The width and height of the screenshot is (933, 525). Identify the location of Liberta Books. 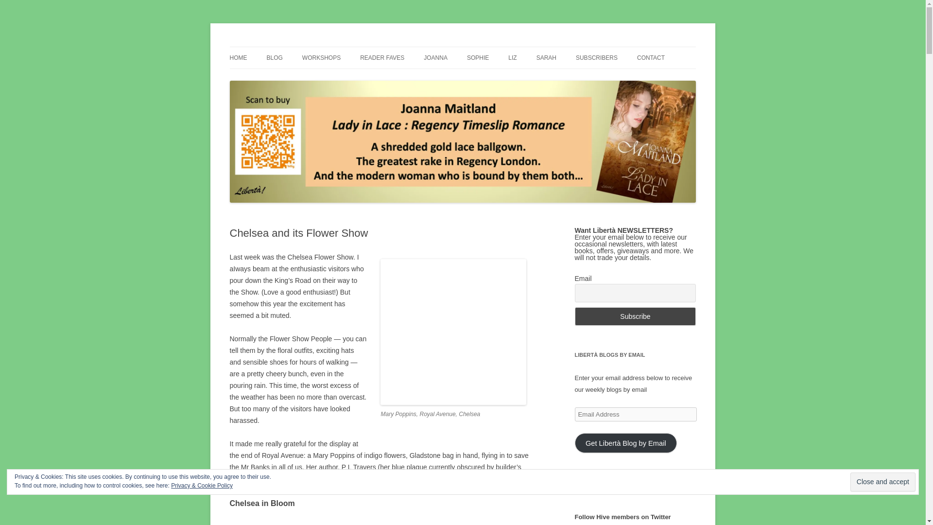
(271, 47).